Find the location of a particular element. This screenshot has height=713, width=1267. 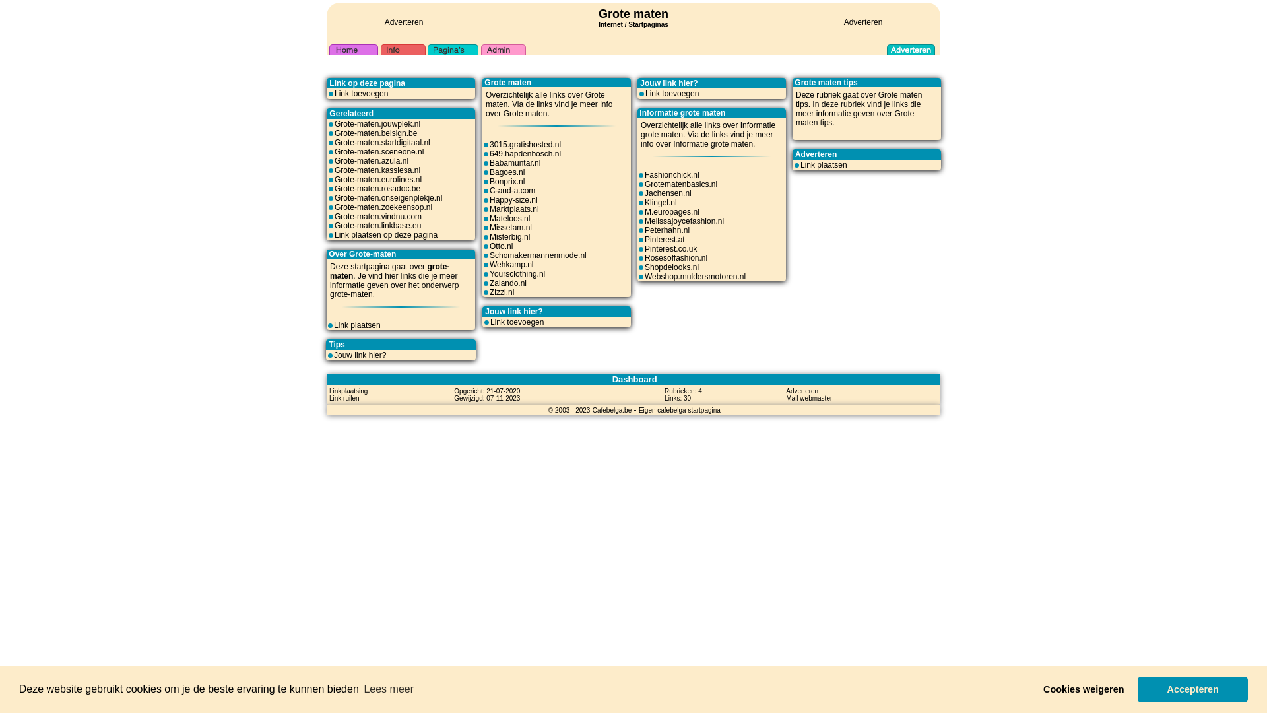

Yoursclothing.nl is located at coordinates (517, 274).